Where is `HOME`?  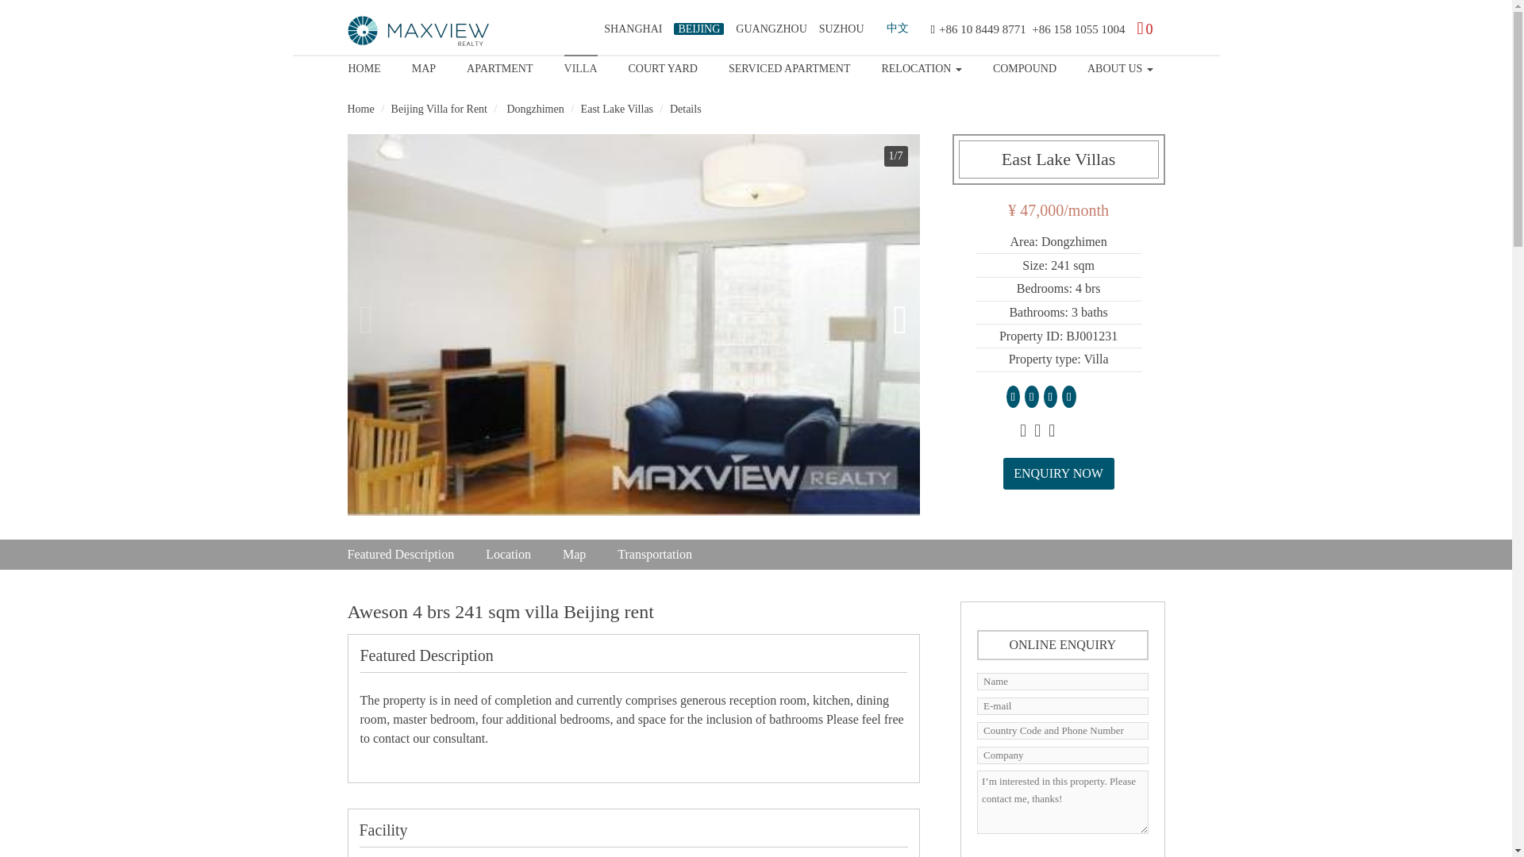
HOME is located at coordinates (364, 66).